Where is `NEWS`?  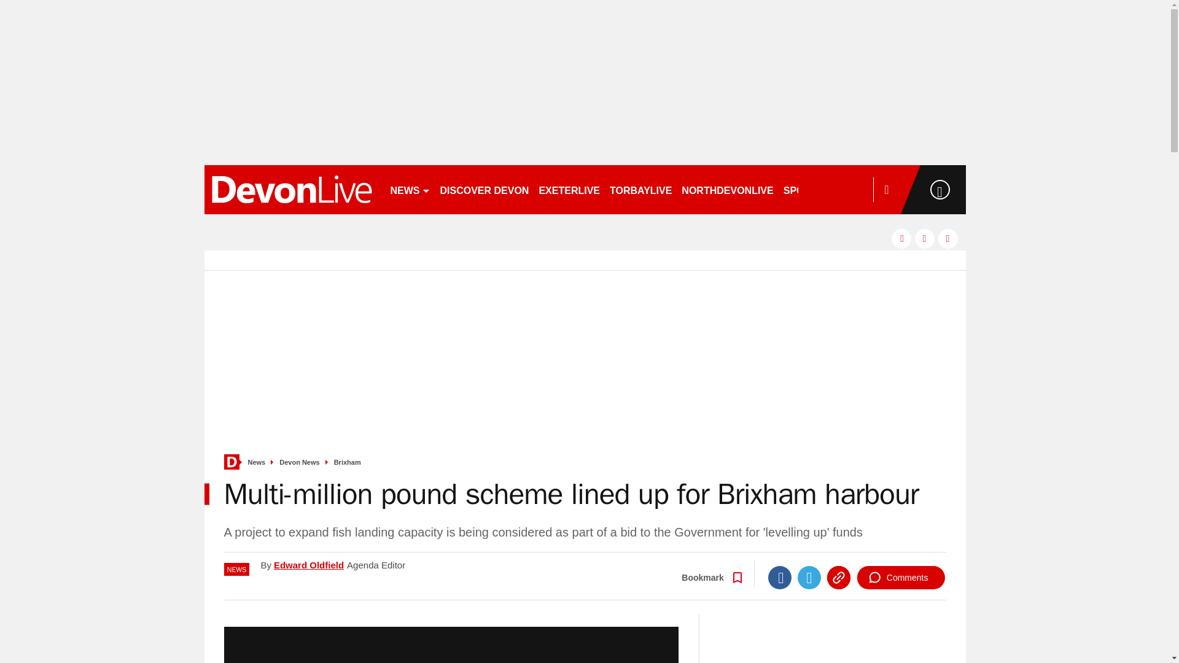 NEWS is located at coordinates (410, 189).